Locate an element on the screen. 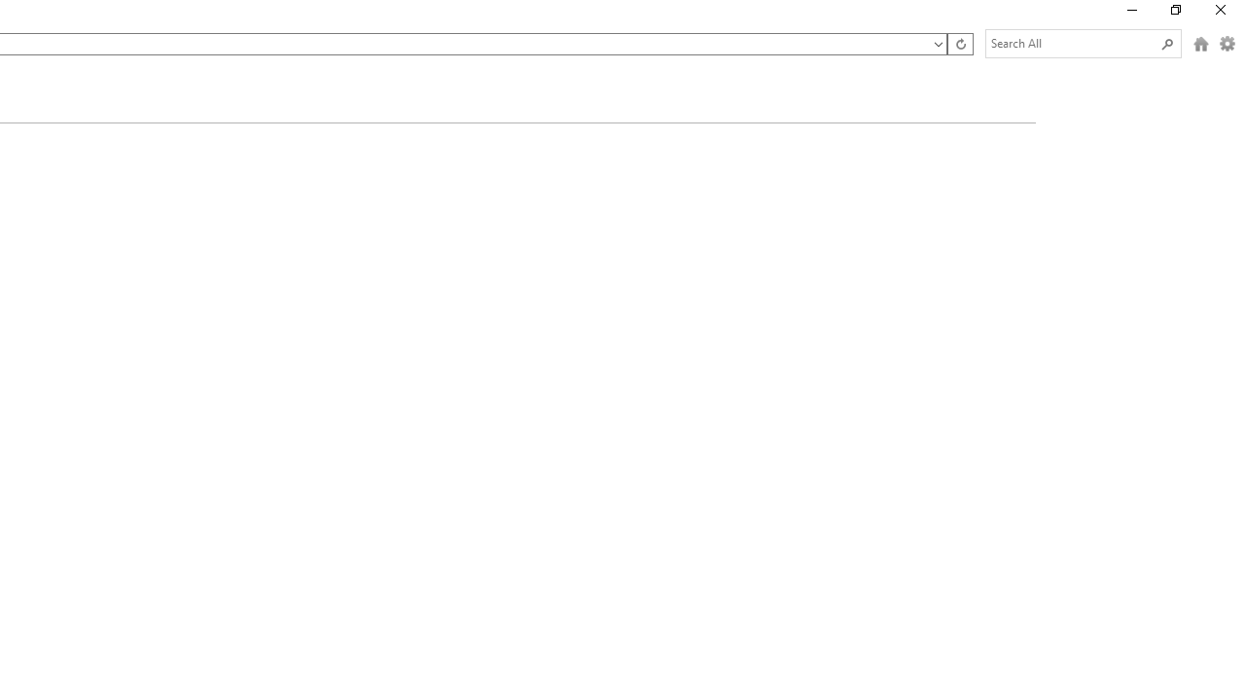 The image size is (1245, 700). Options (Alt + O) is located at coordinates (1227, 43).